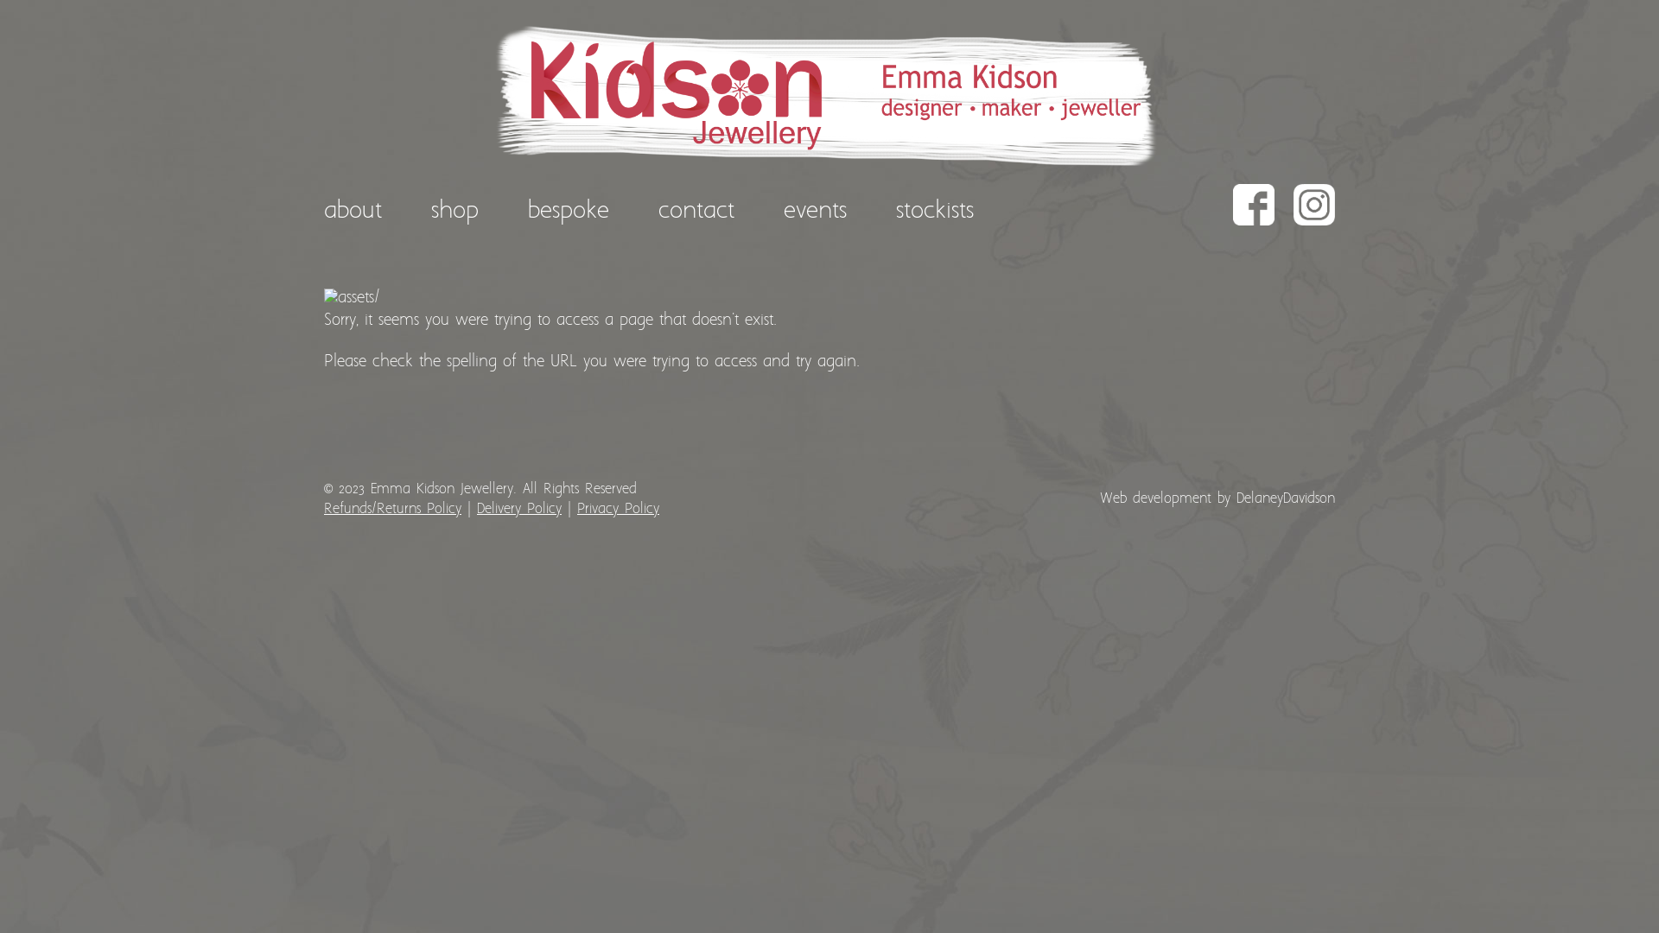 The width and height of the screenshot is (1659, 933). I want to click on contact, so click(696, 212).